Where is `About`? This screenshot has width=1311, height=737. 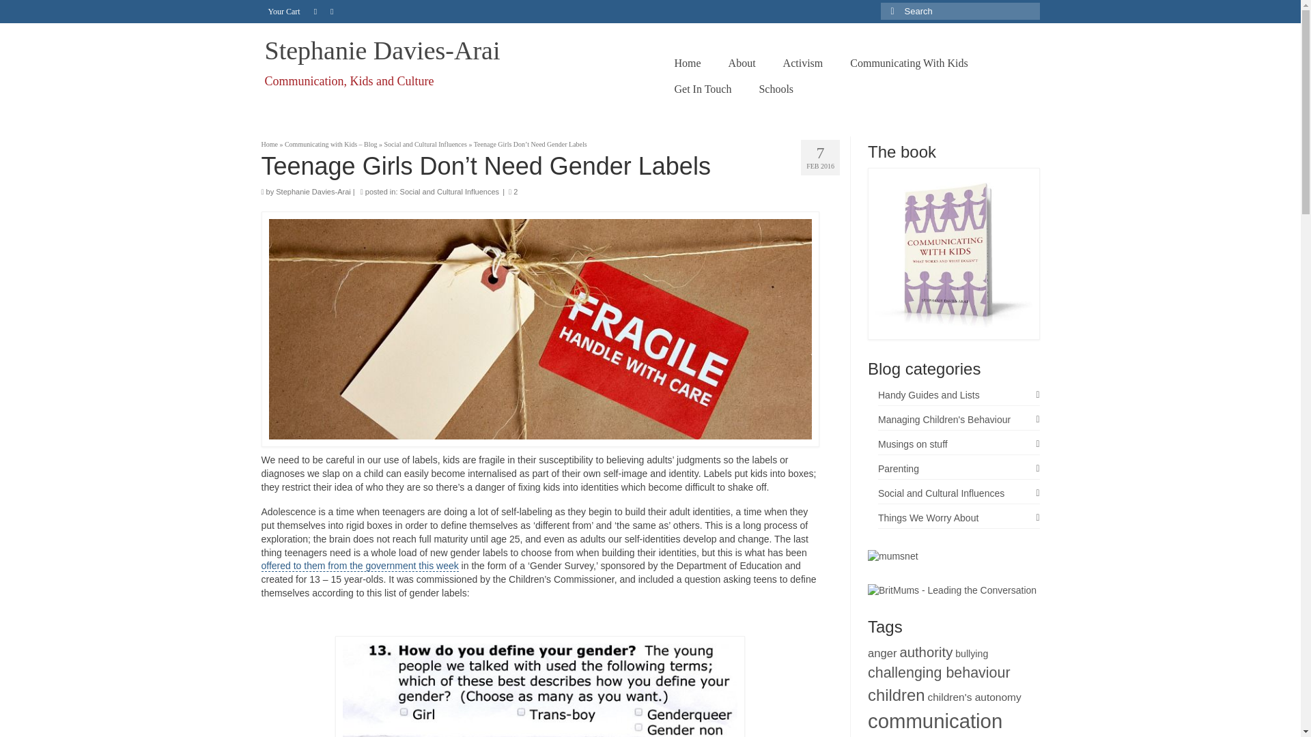
About is located at coordinates (742, 63).